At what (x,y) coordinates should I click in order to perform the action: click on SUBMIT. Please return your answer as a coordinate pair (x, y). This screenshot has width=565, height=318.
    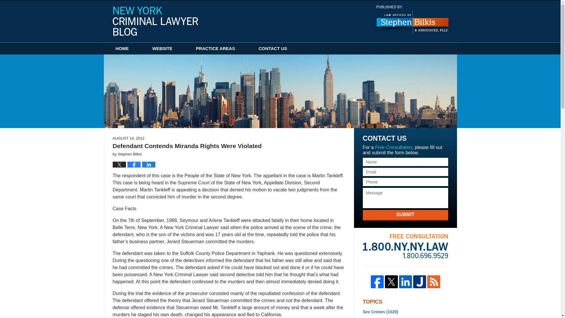
    Looking at the image, I should click on (405, 215).